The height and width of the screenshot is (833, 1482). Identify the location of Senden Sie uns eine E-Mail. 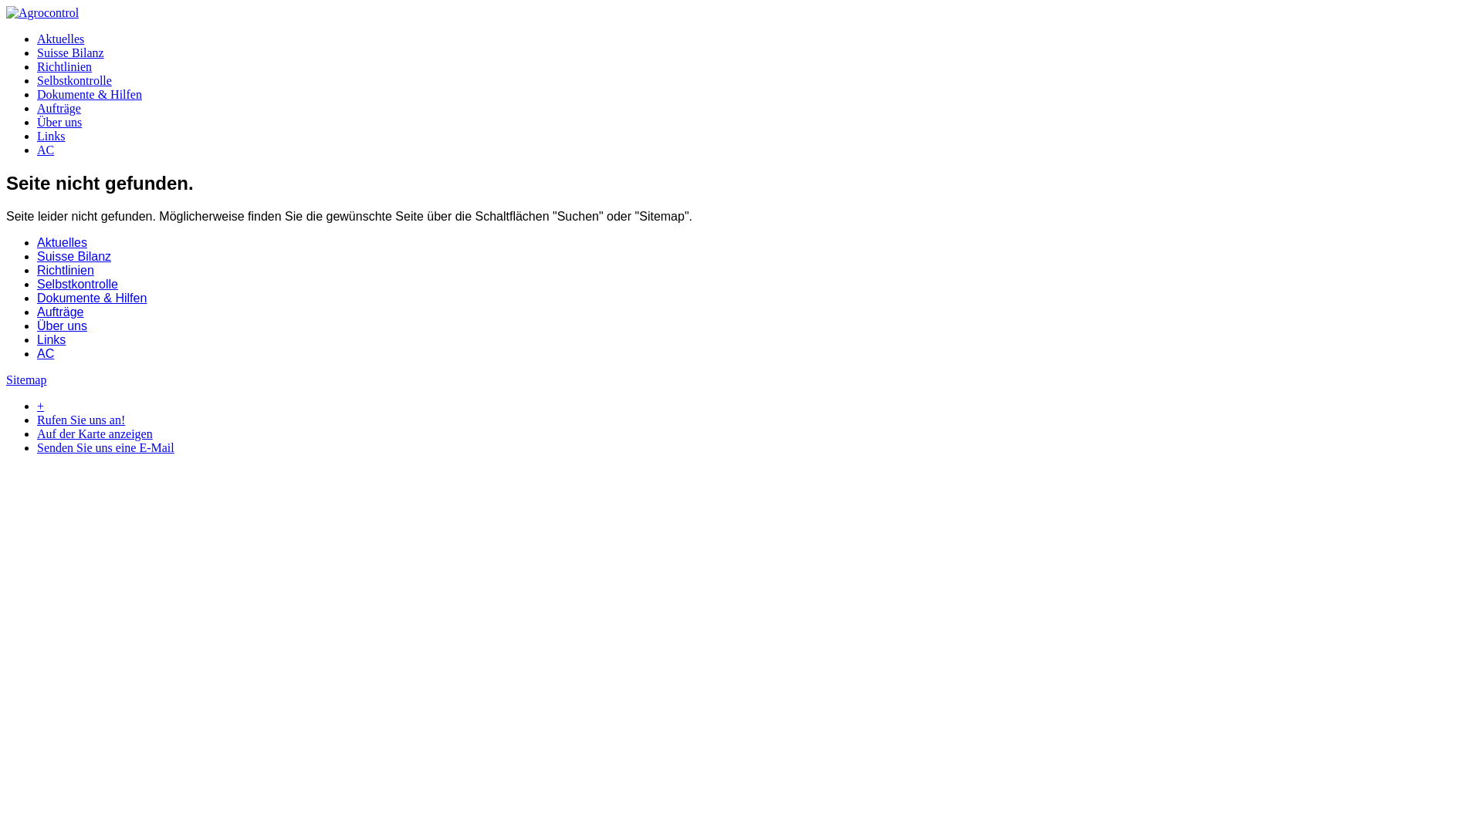
(106, 447).